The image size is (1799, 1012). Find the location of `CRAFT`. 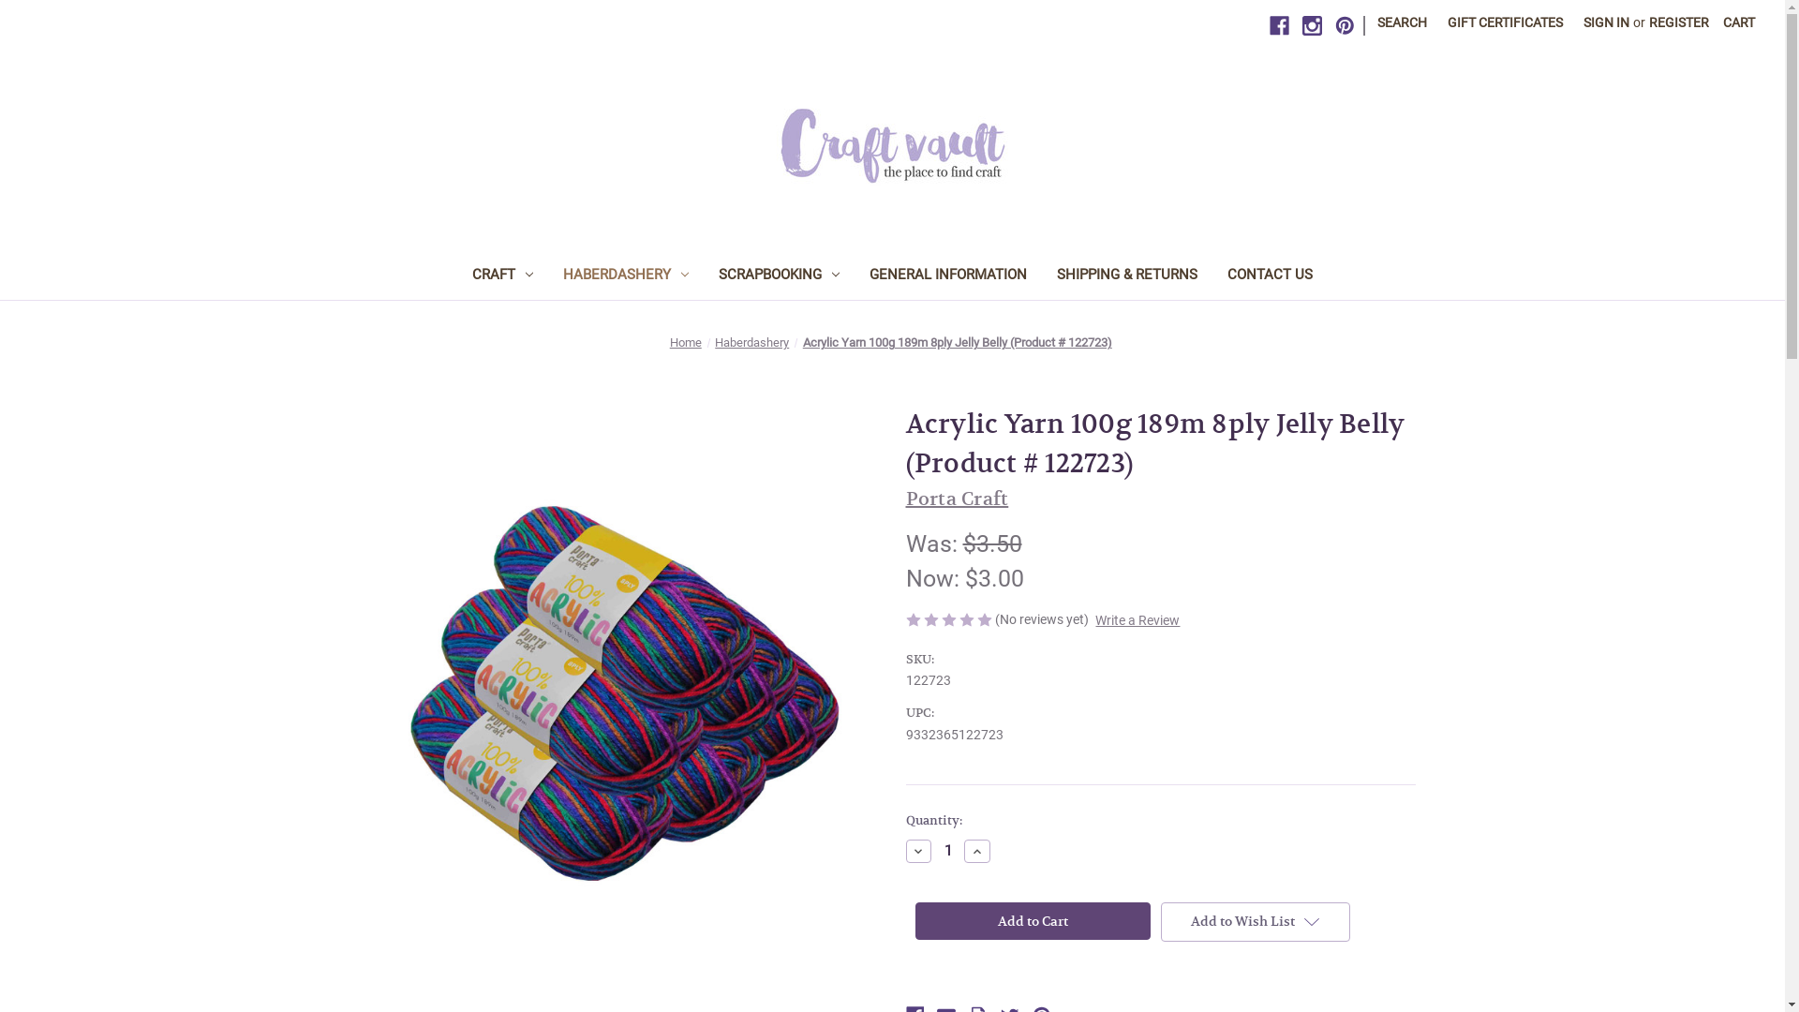

CRAFT is located at coordinates (502, 277).